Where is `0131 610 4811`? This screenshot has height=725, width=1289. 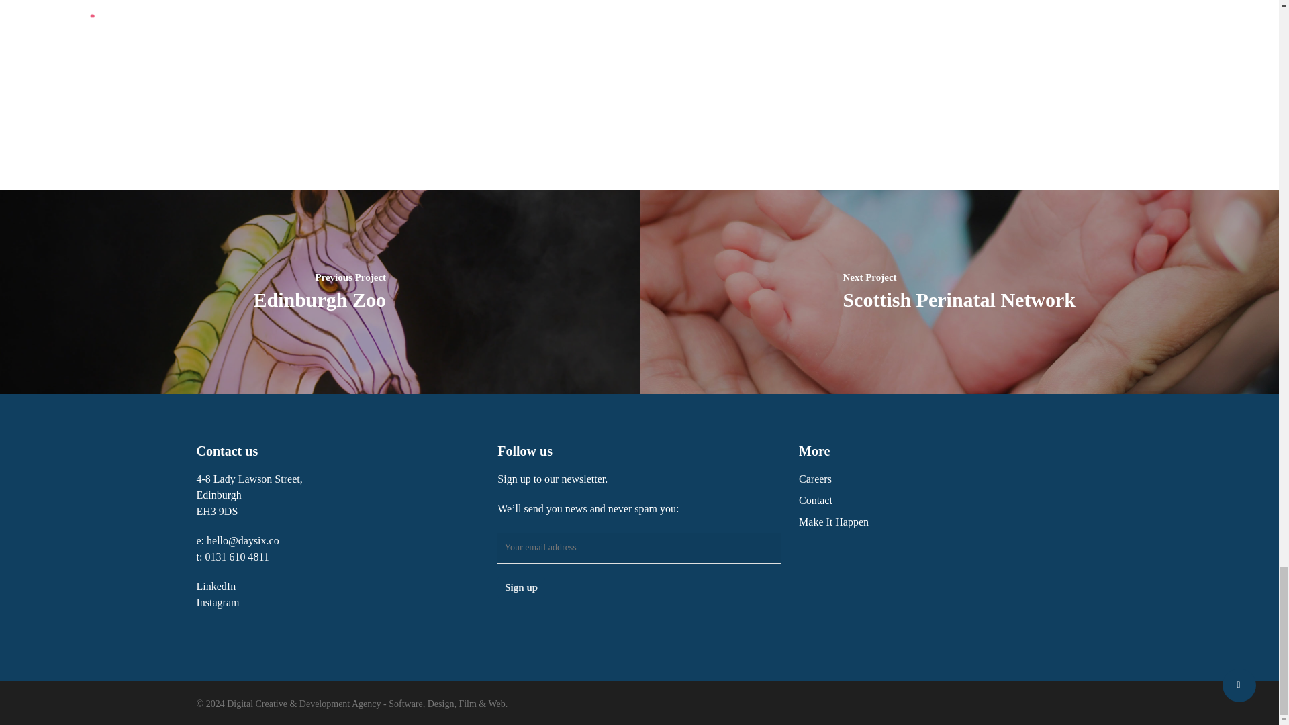 0131 610 4811 is located at coordinates (236, 557).